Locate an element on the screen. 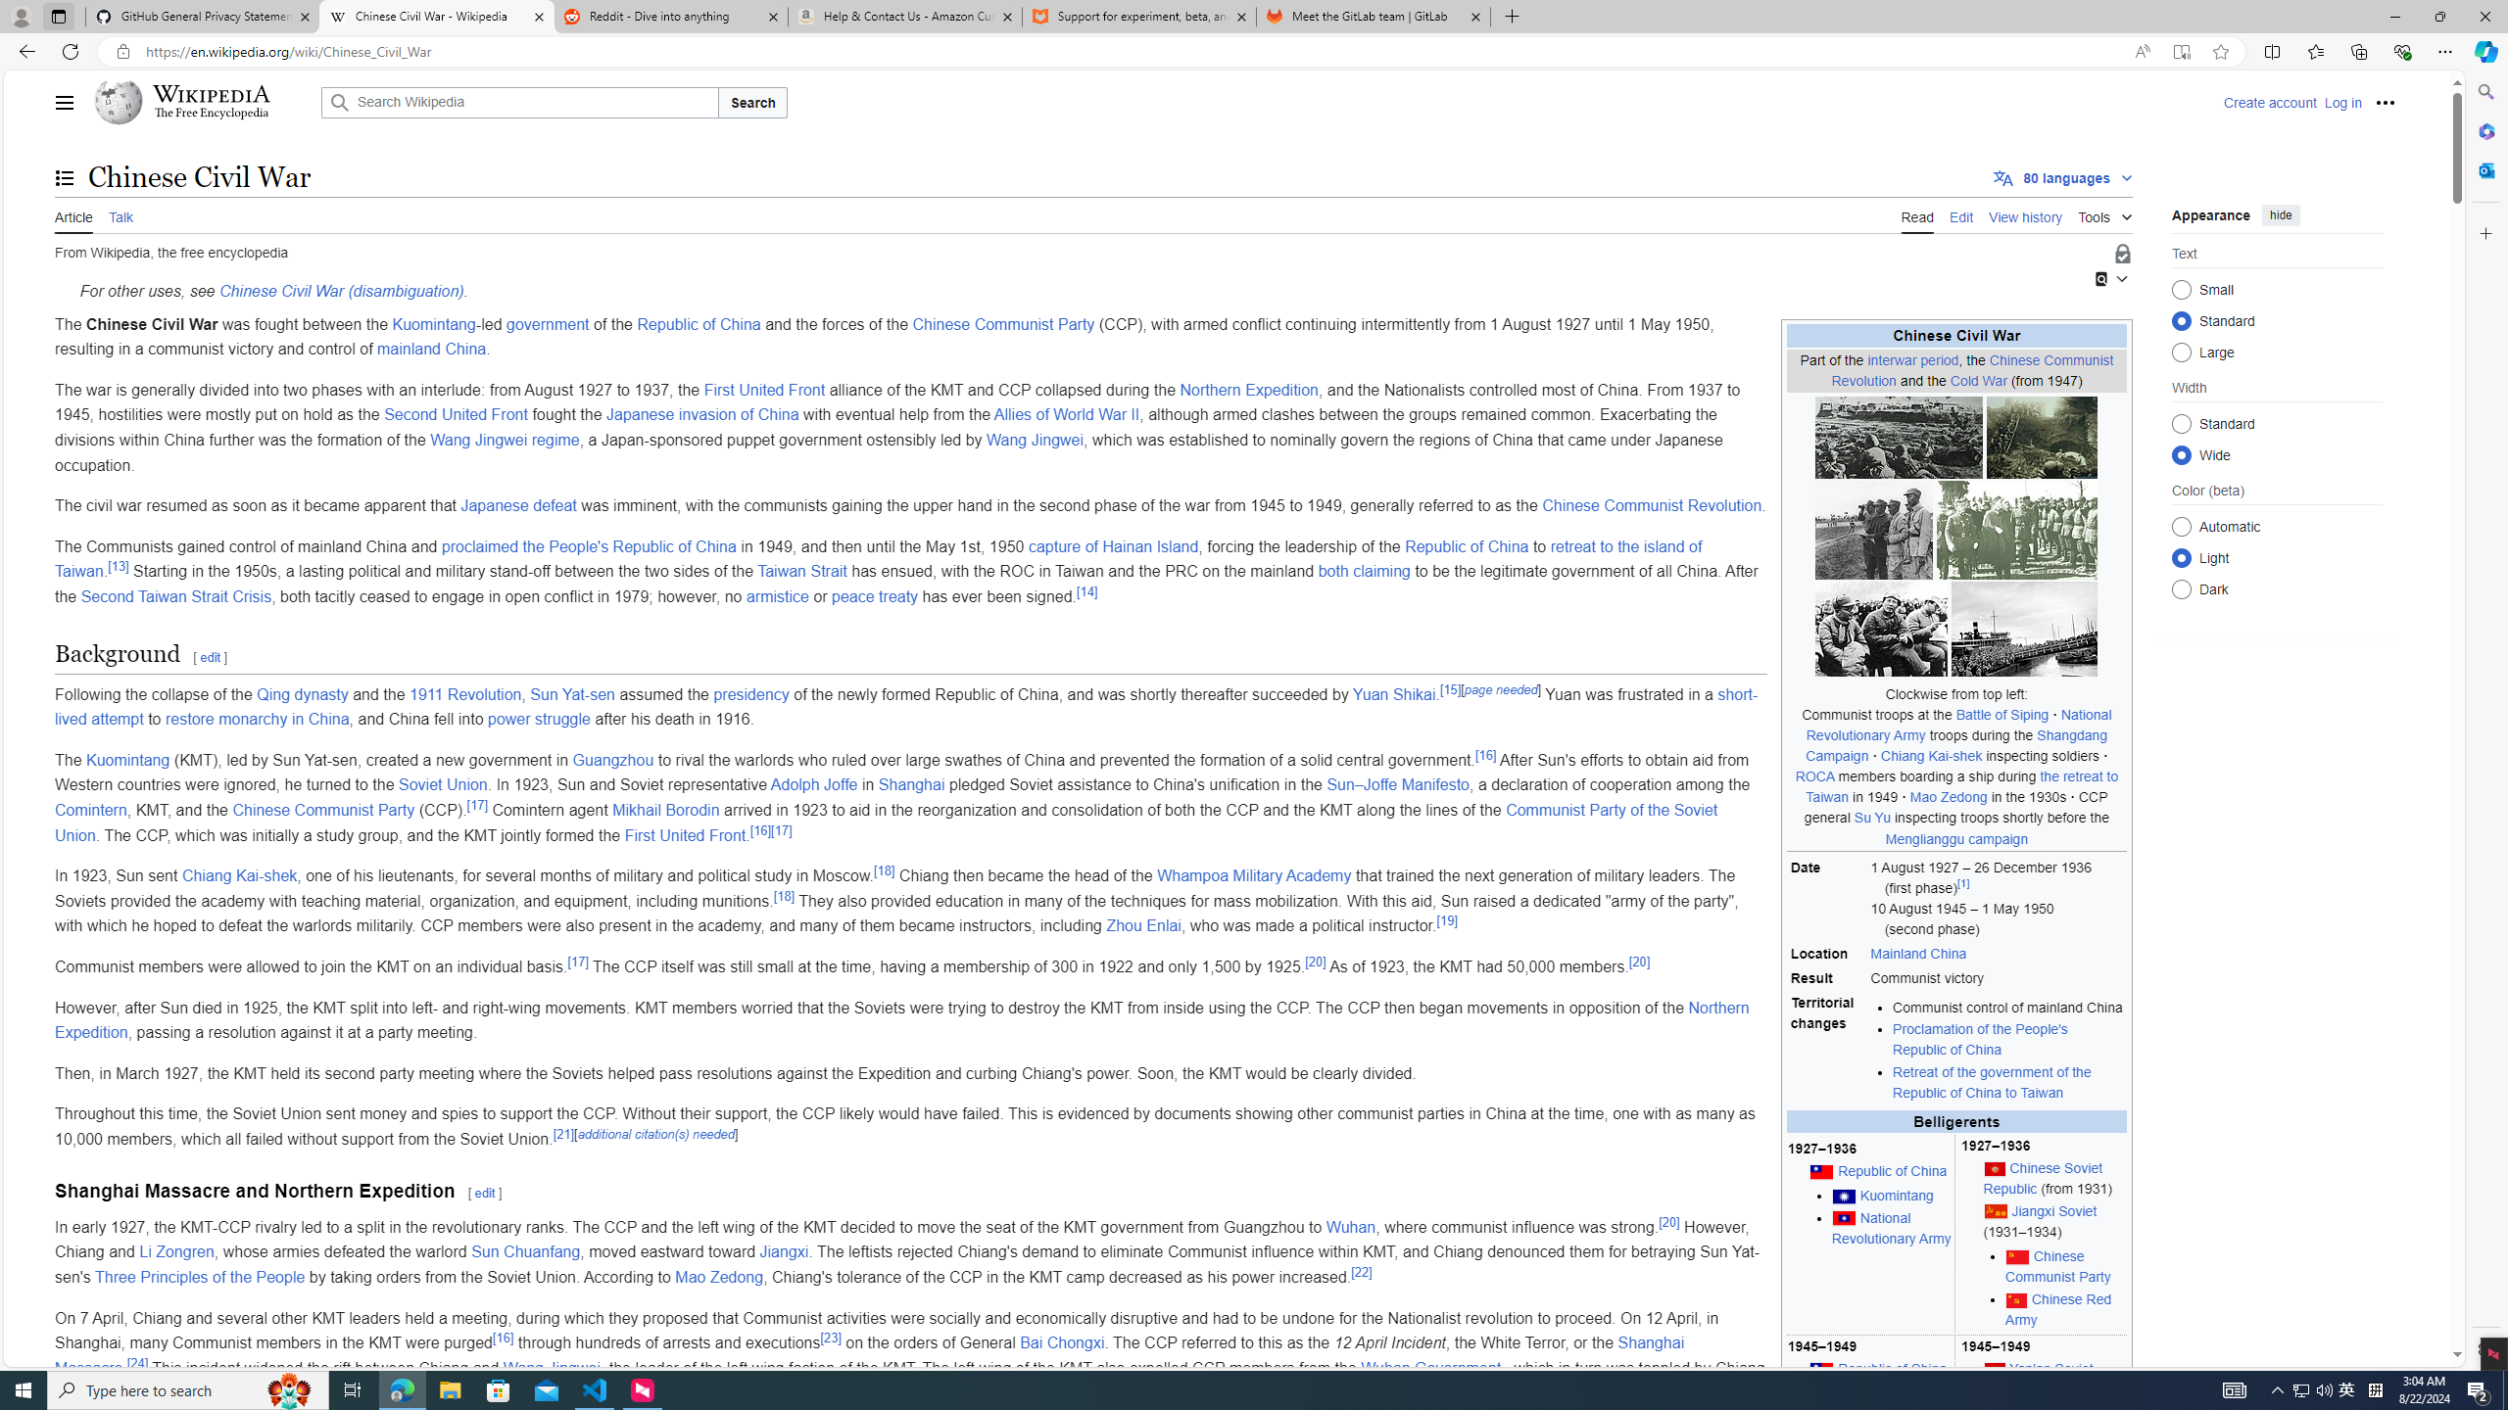 The width and height of the screenshot is (2508, 1410). Wikipedia The Free Encyclopedia is located at coordinates (203, 102).